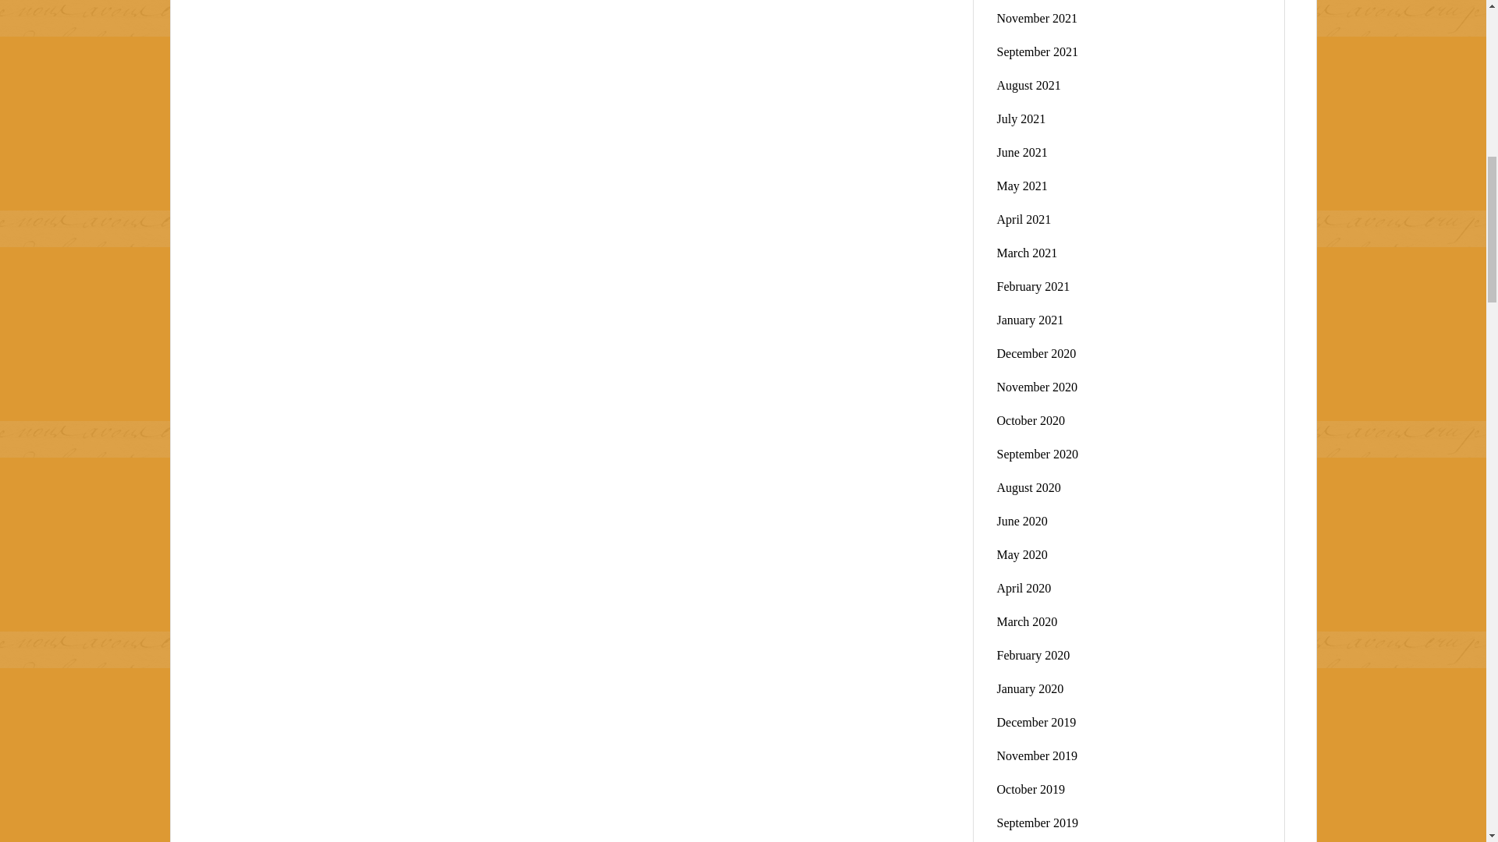  What do you see at coordinates (1037, 722) in the screenshot?
I see `December 2019` at bounding box center [1037, 722].